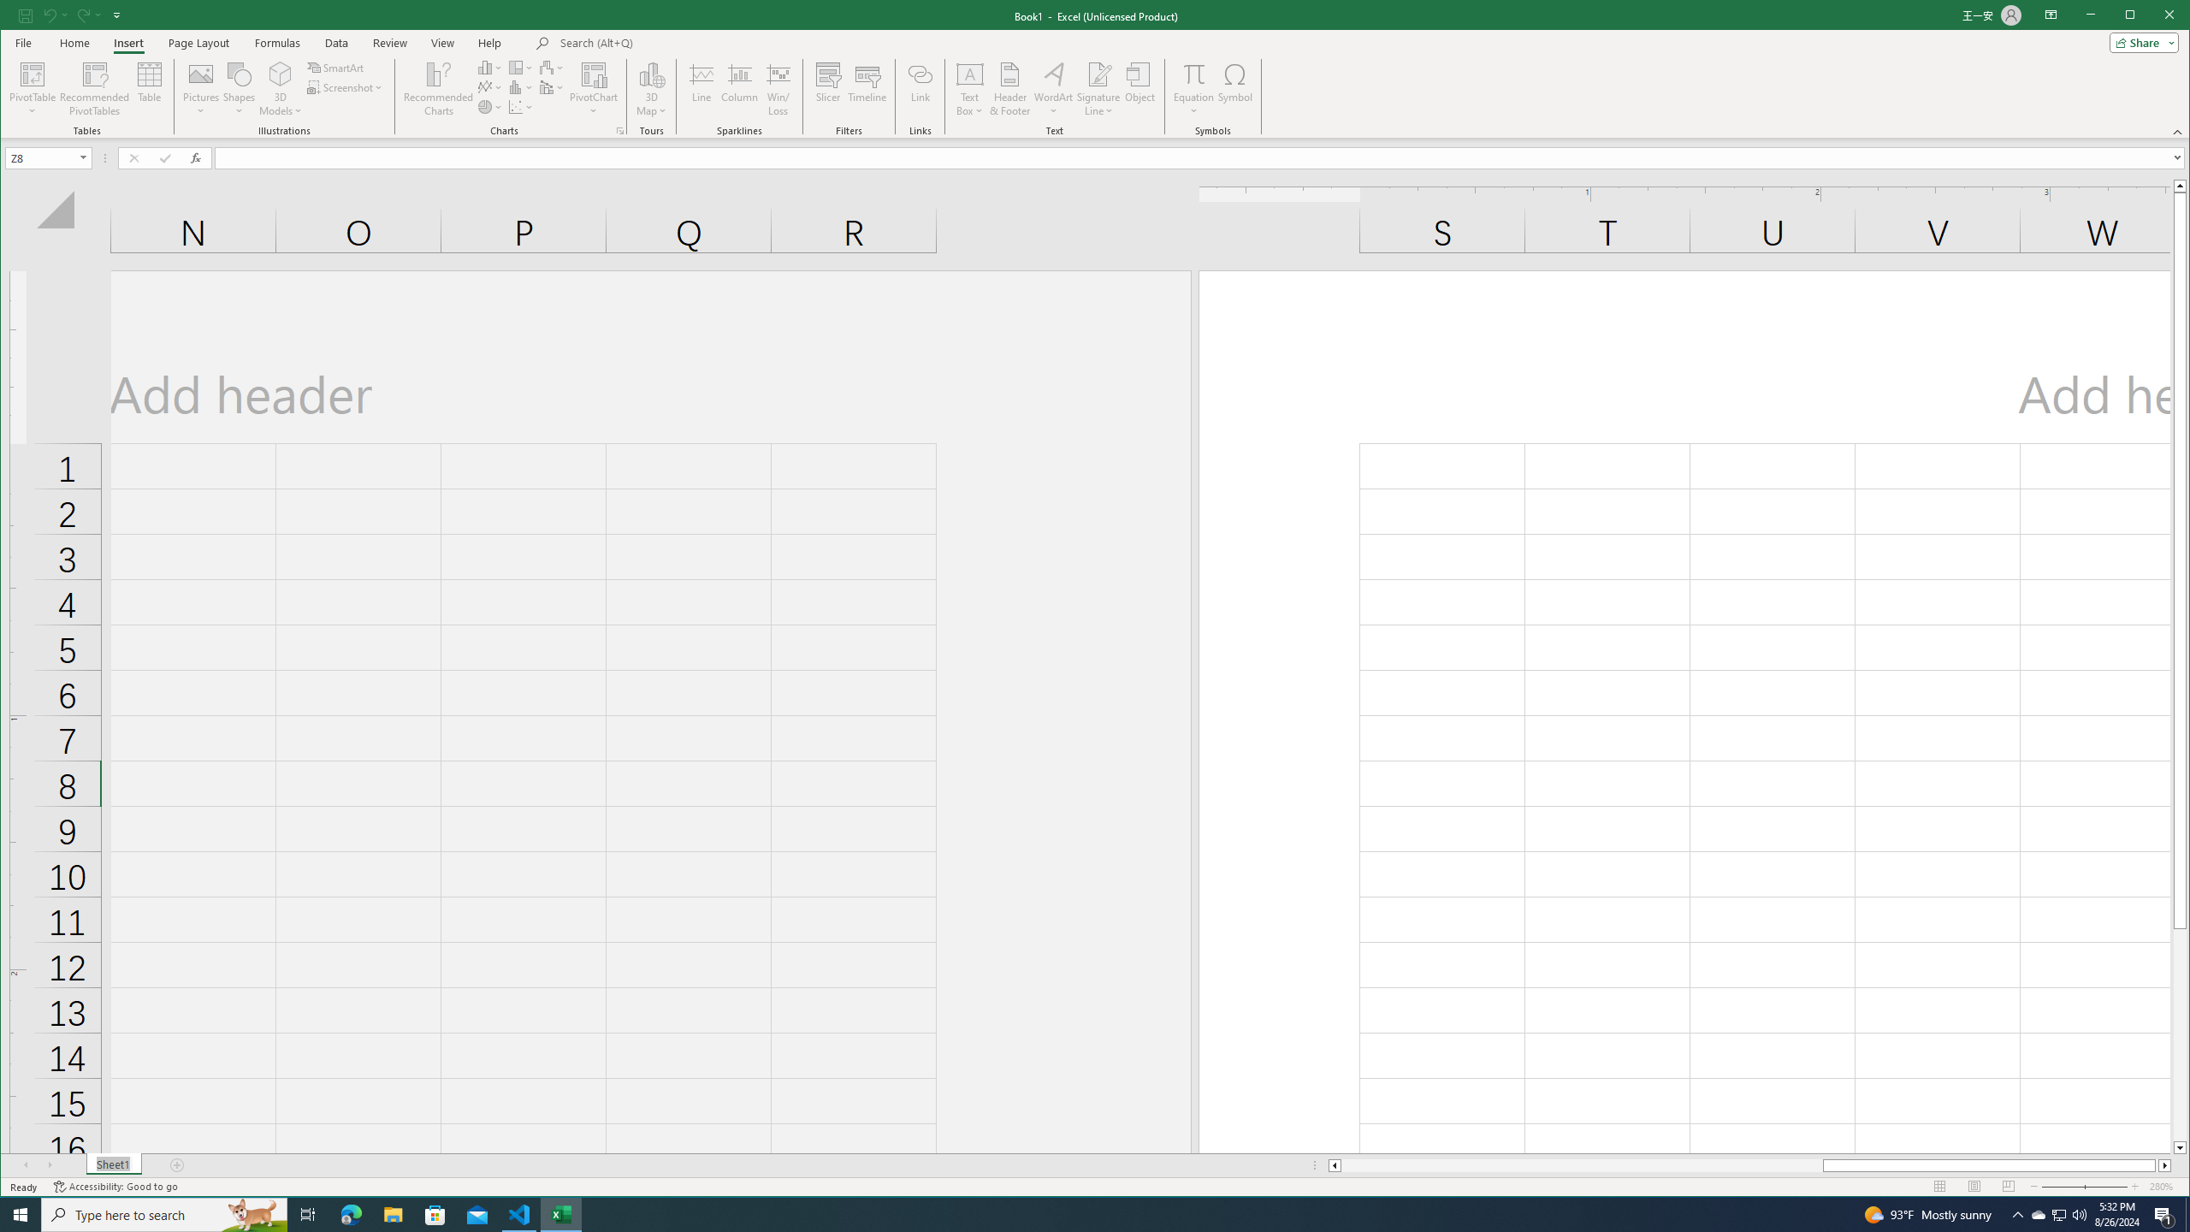 The image size is (2190, 1232). I want to click on Insert Combo Chart, so click(552, 87).